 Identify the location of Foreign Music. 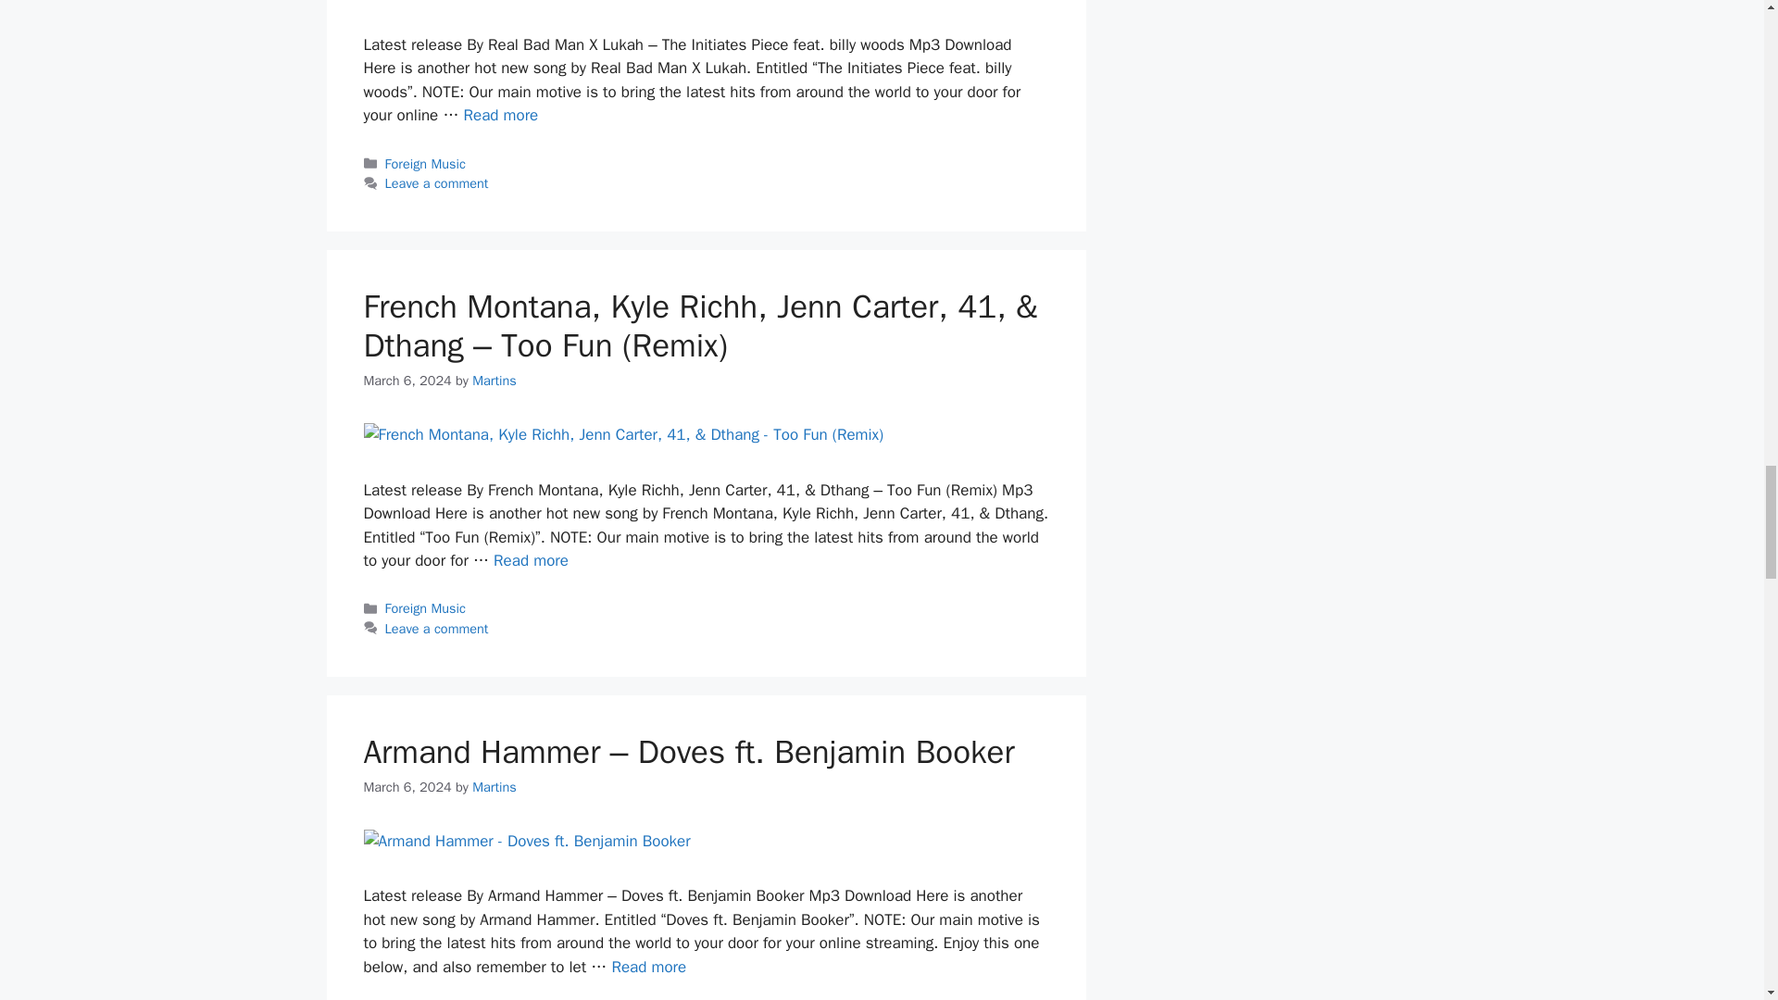
(426, 163).